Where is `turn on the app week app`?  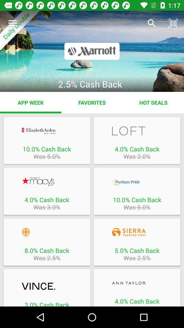
turn on the app week app is located at coordinates (31, 102).